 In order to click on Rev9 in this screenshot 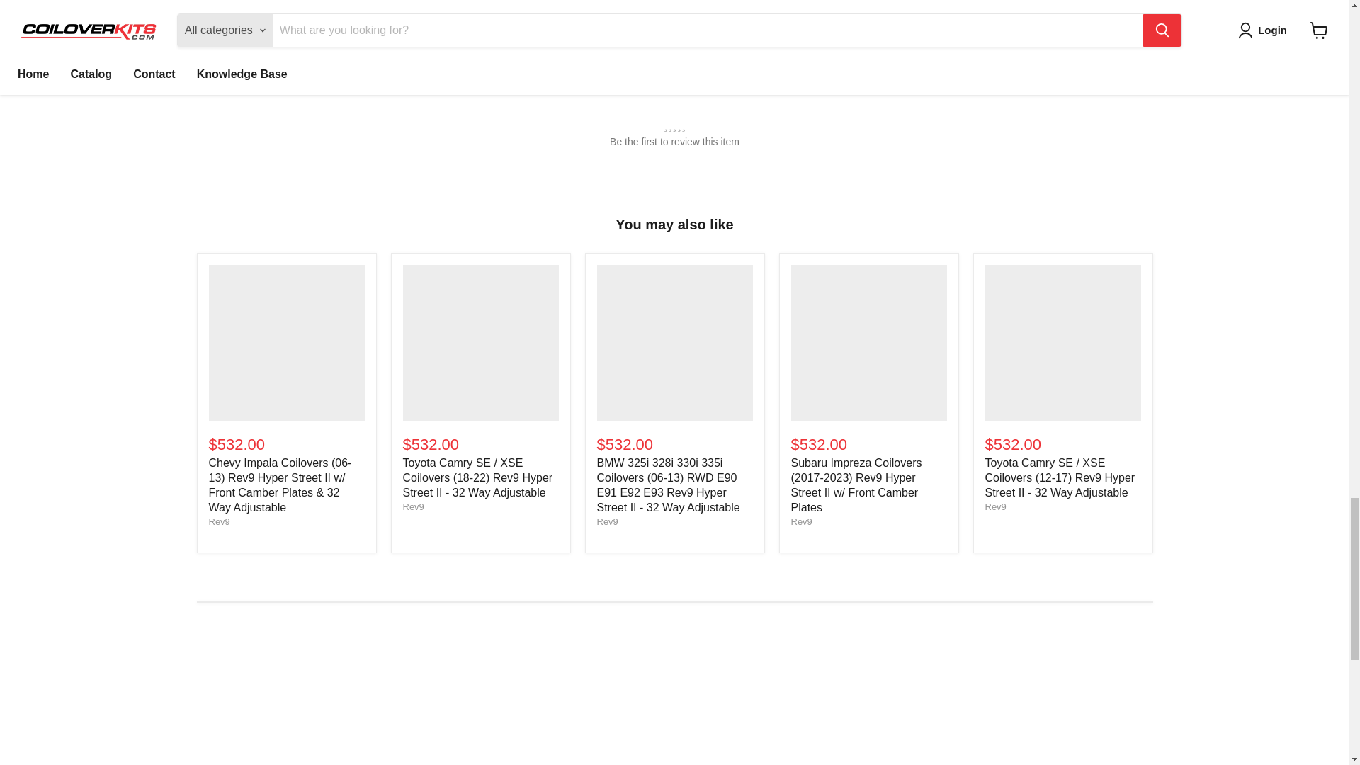, I will do `click(995, 506)`.